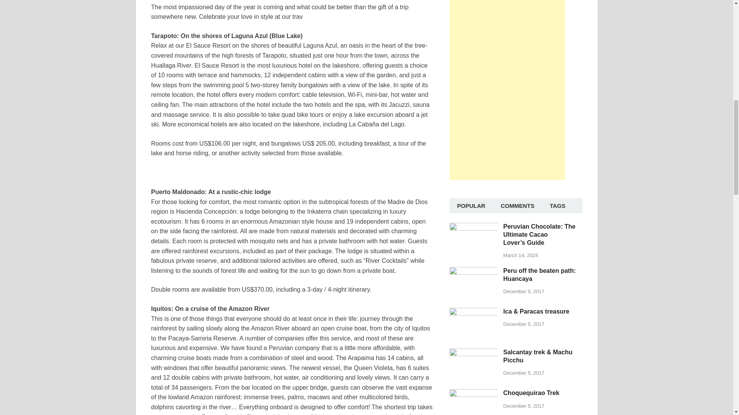  Describe the element at coordinates (473, 395) in the screenshot. I see `Choquequirao Trek` at that location.